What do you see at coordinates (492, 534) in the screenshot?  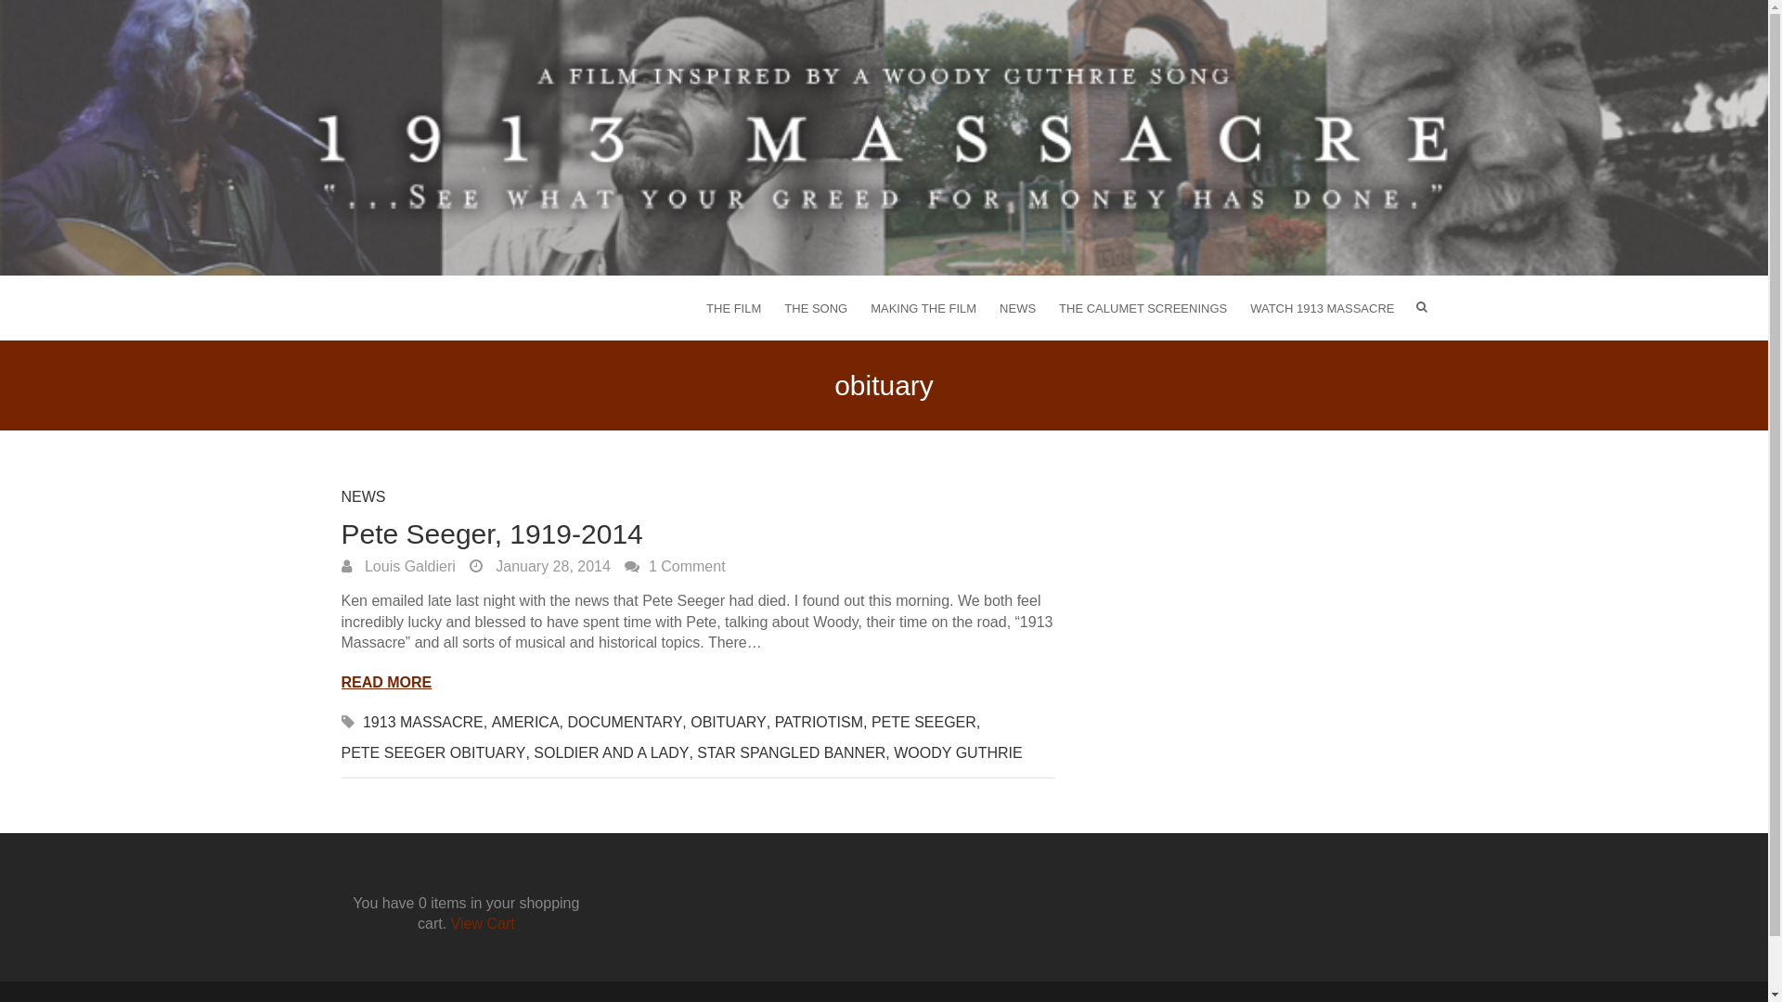 I see `Pete Seeger, 1919-2014` at bounding box center [492, 534].